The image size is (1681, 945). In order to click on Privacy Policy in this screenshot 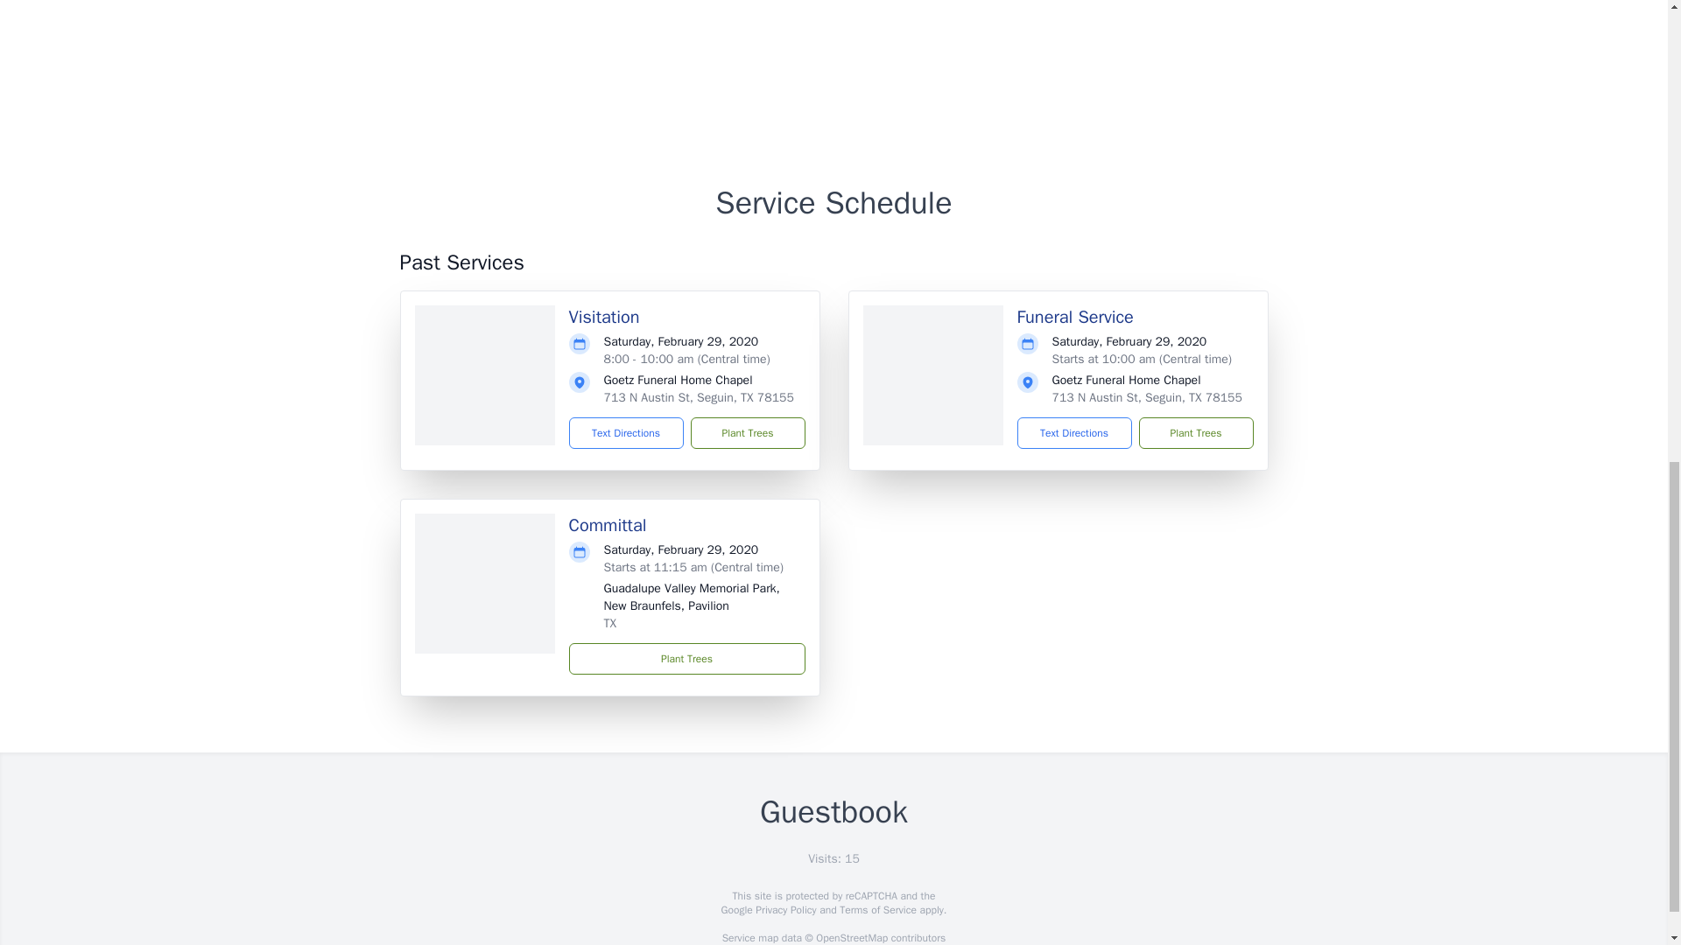, I will do `click(784, 910)`.